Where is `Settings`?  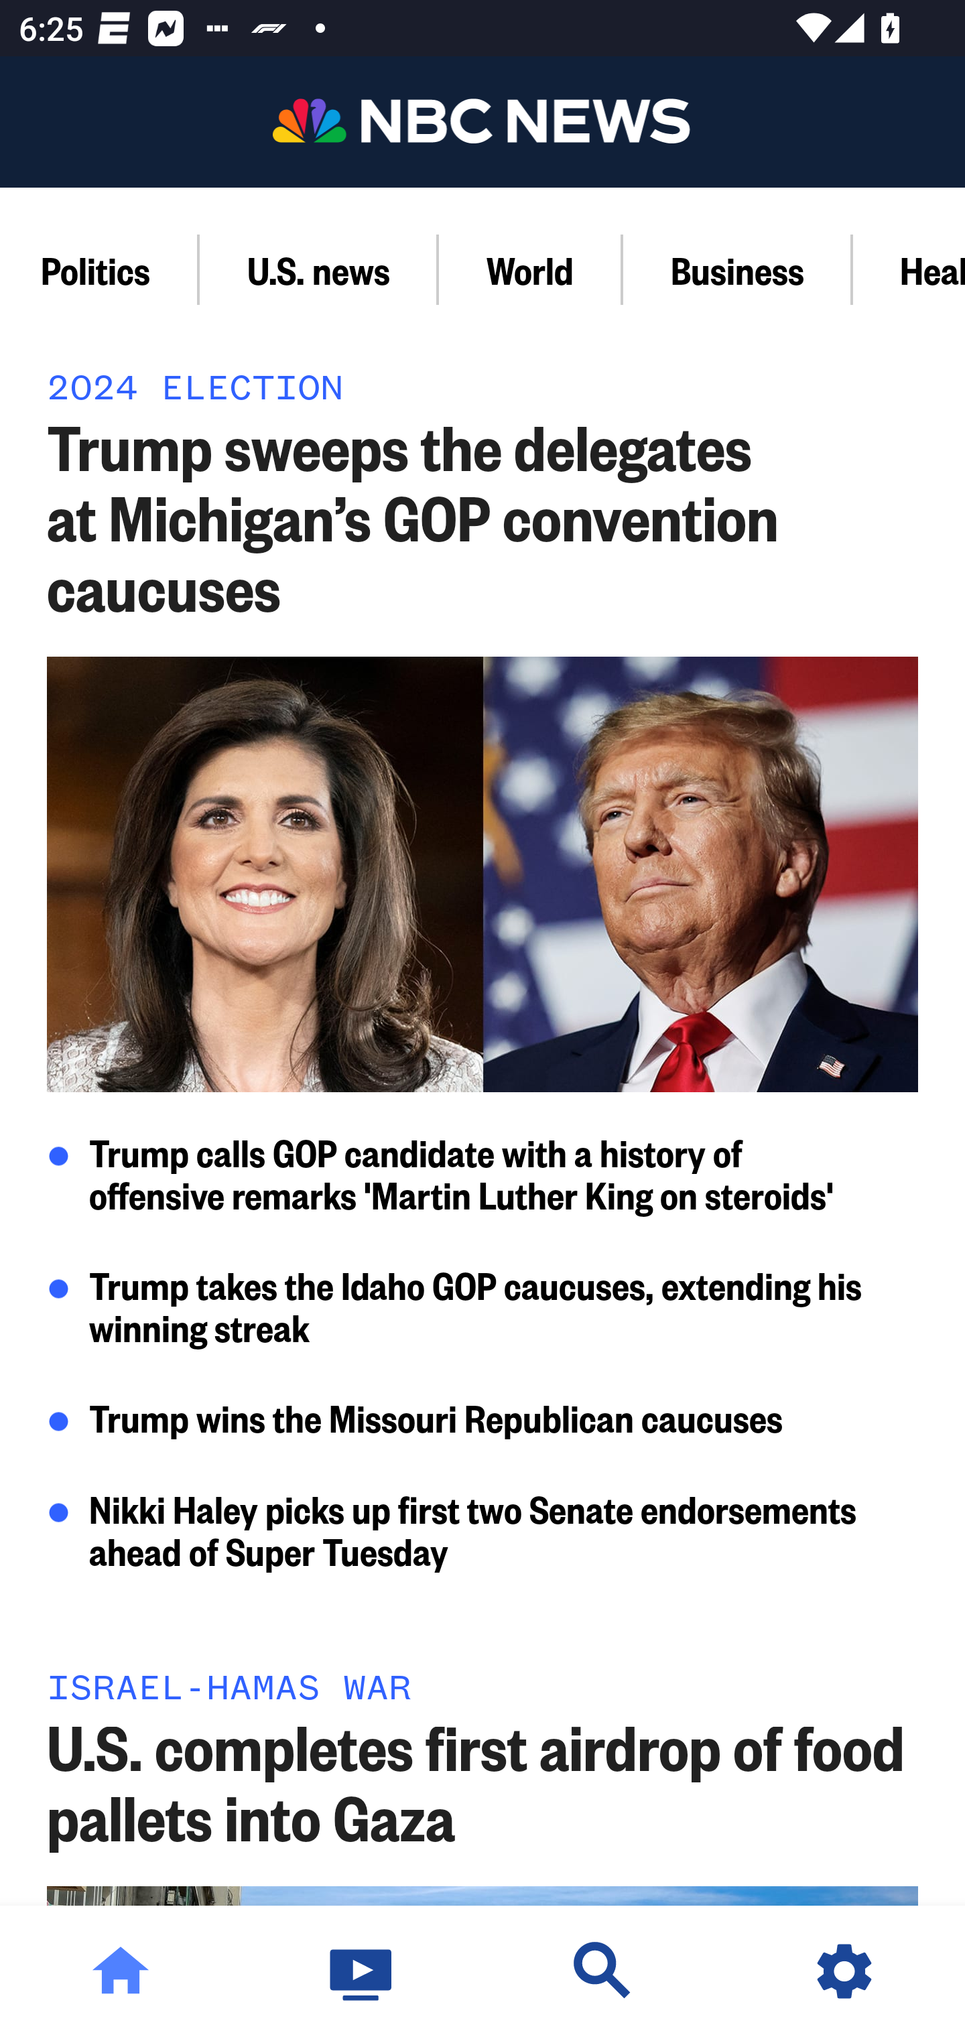 Settings is located at coordinates (844, 1971).